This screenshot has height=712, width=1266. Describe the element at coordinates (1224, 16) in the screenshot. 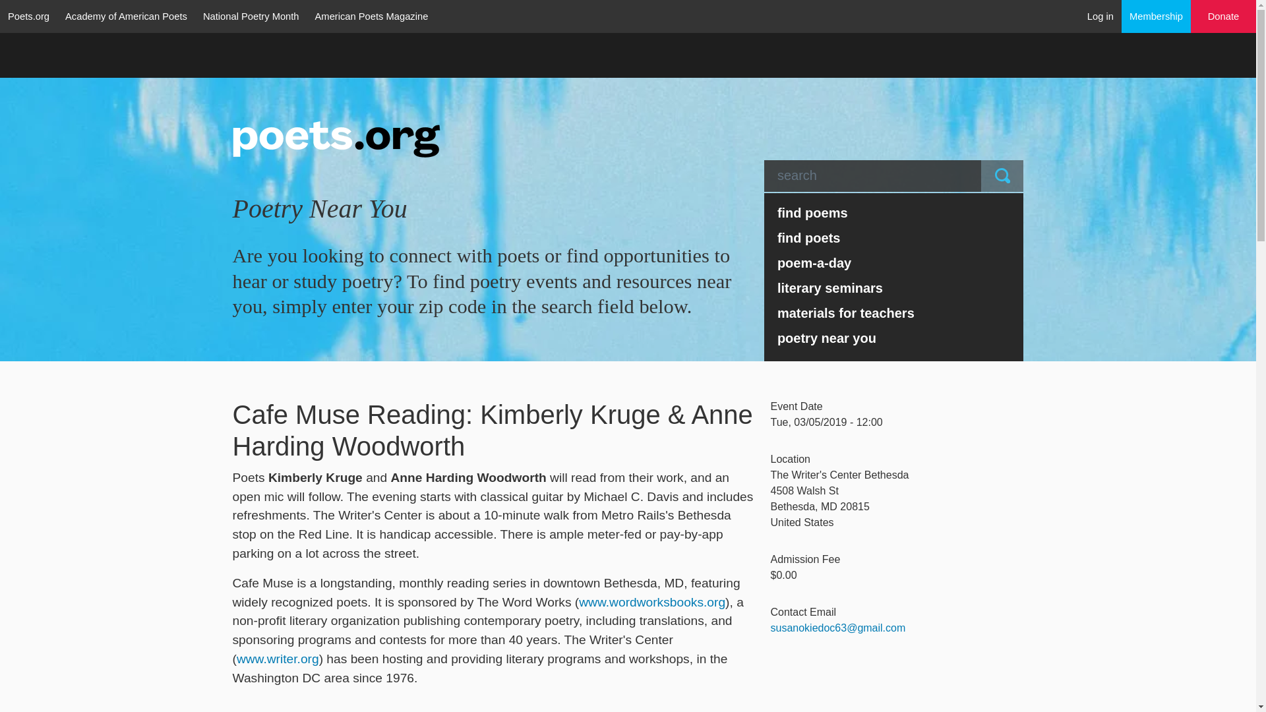

I see `Support the mission of the Academy of American Poets` at that location.